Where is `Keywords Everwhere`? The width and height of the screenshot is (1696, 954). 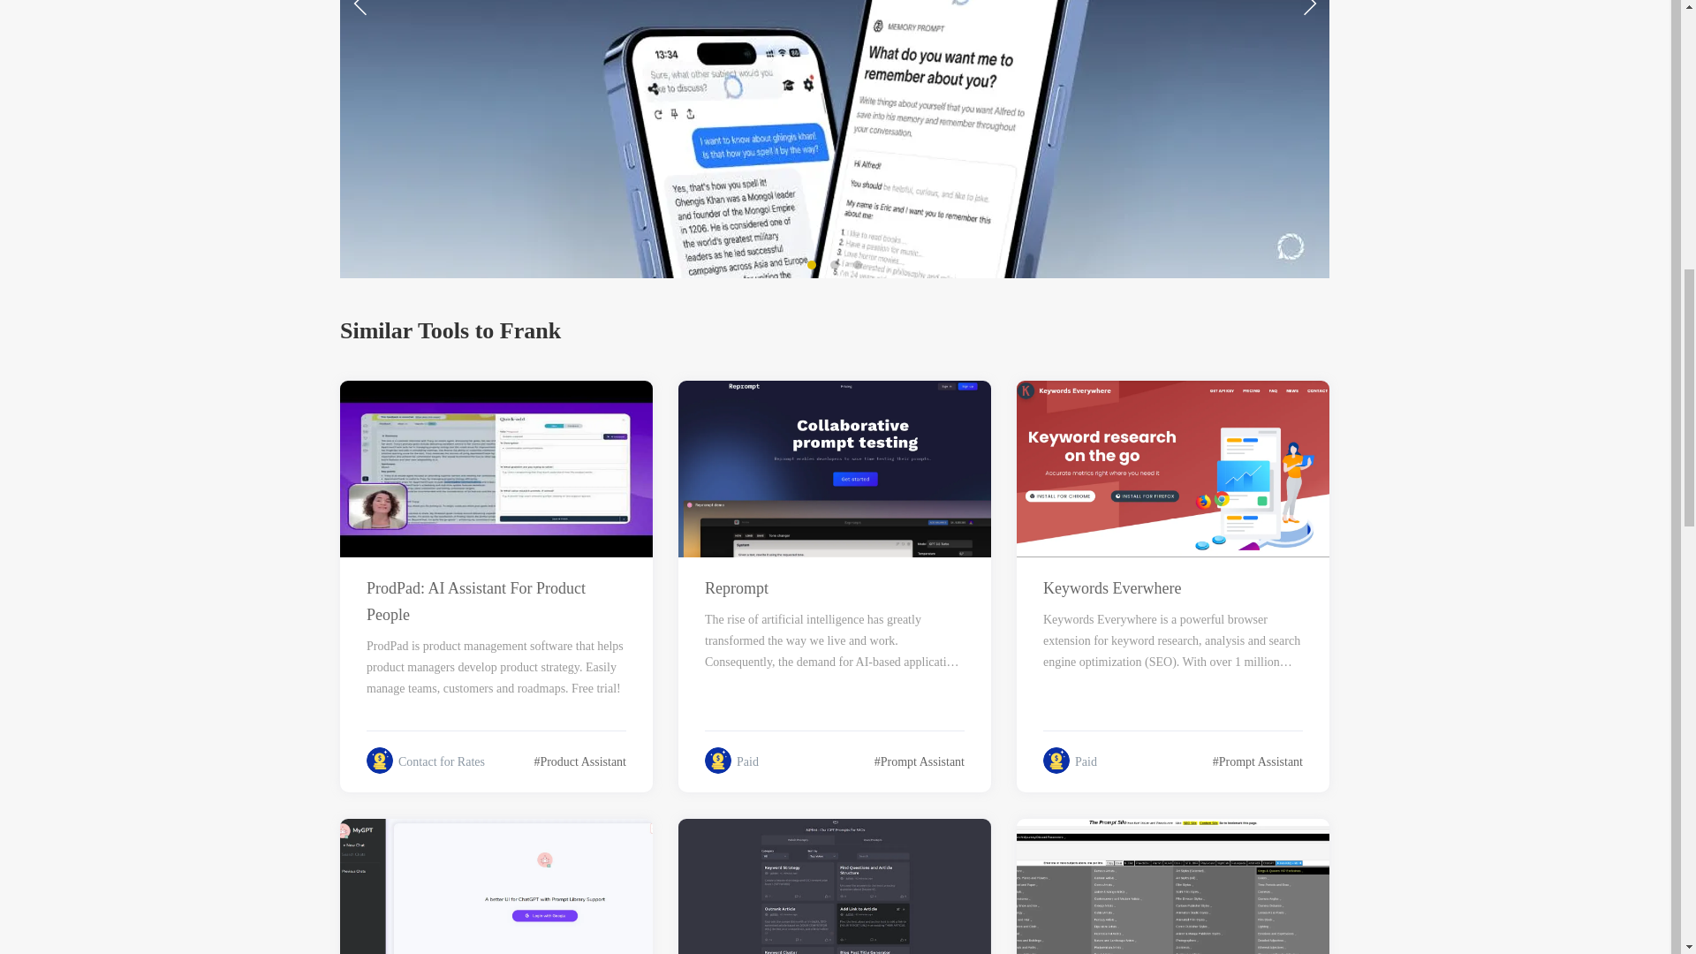 Keywords Everwhere is located at coordinates (1172, 588).